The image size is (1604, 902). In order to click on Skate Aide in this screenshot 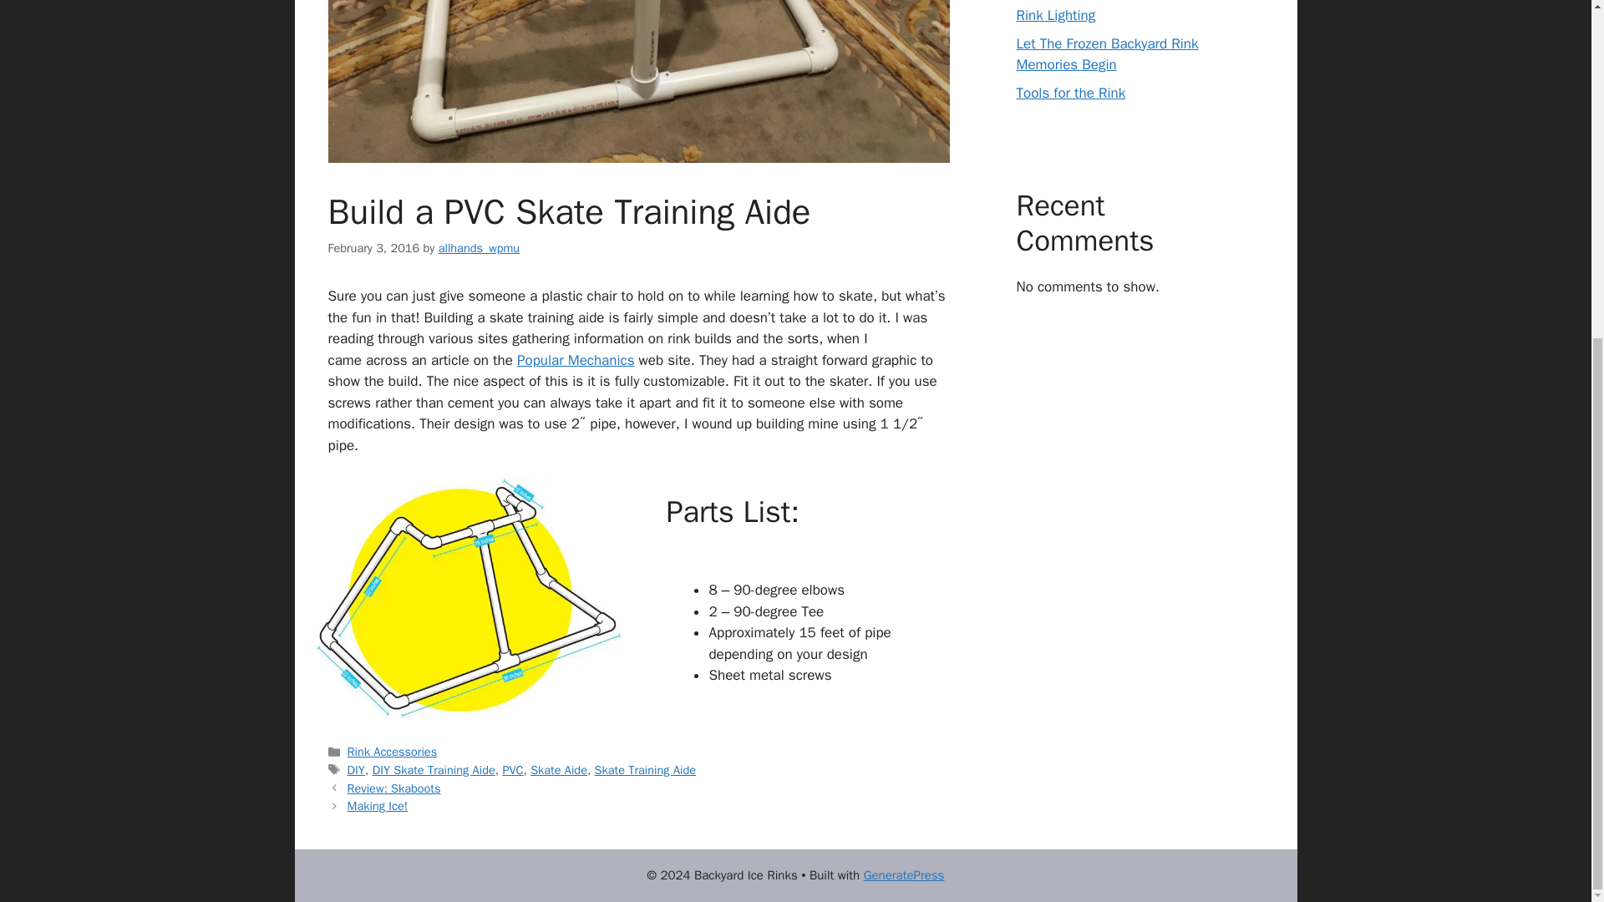, I will do `click(558, 769)`.